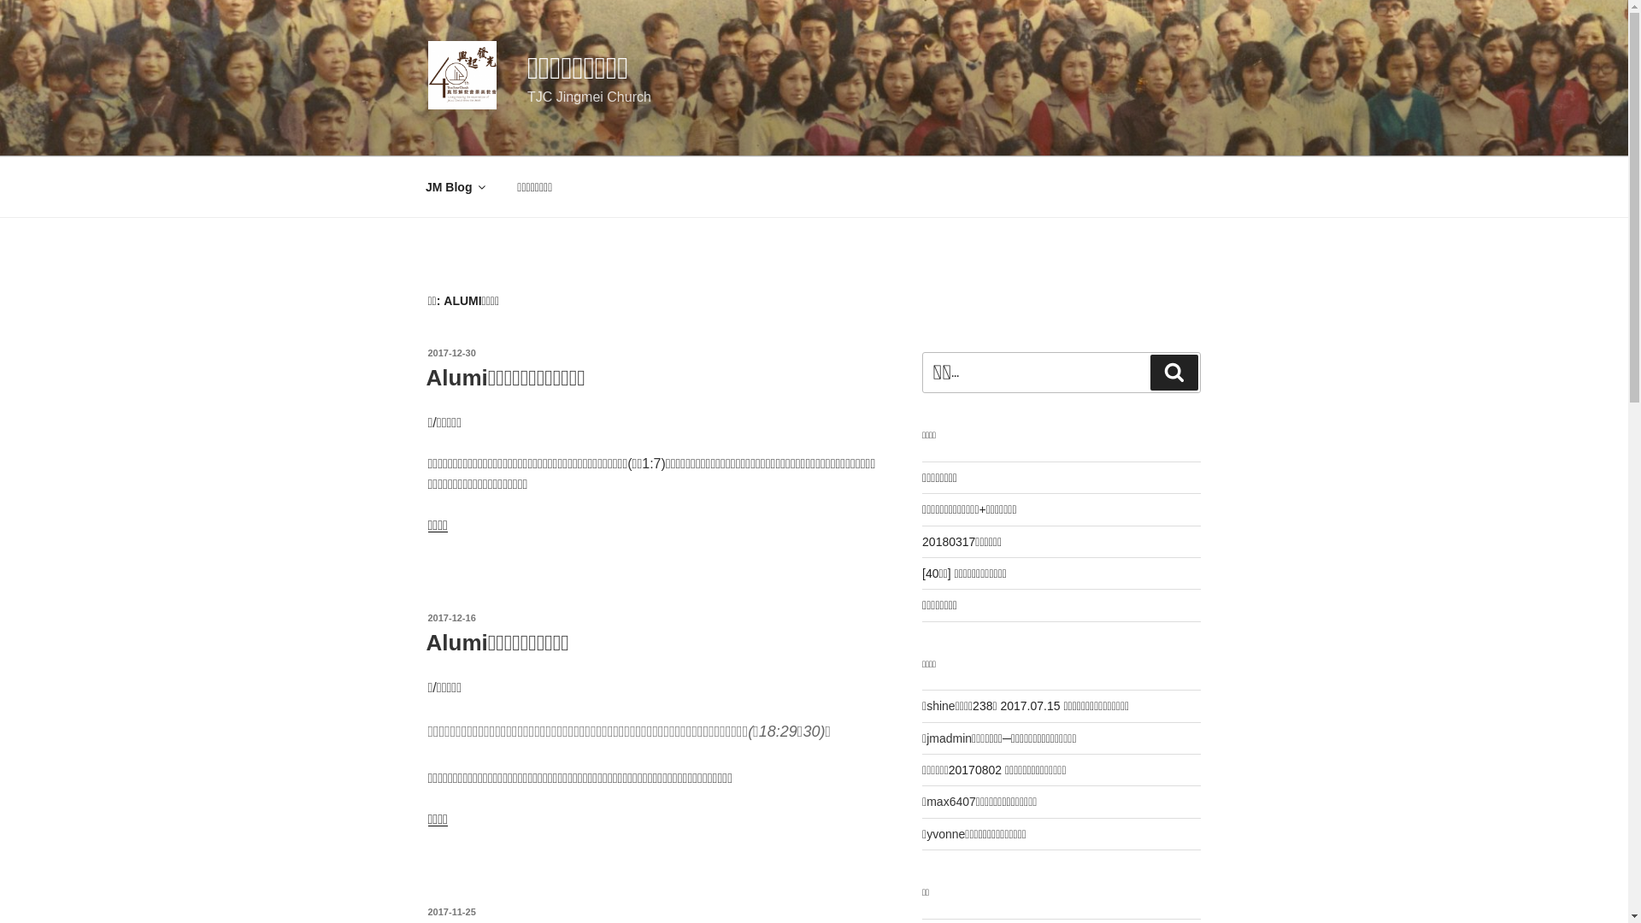  Describe the element at coordinates (451, 912) in the screenshot. I see `2017-11-25` at that location.